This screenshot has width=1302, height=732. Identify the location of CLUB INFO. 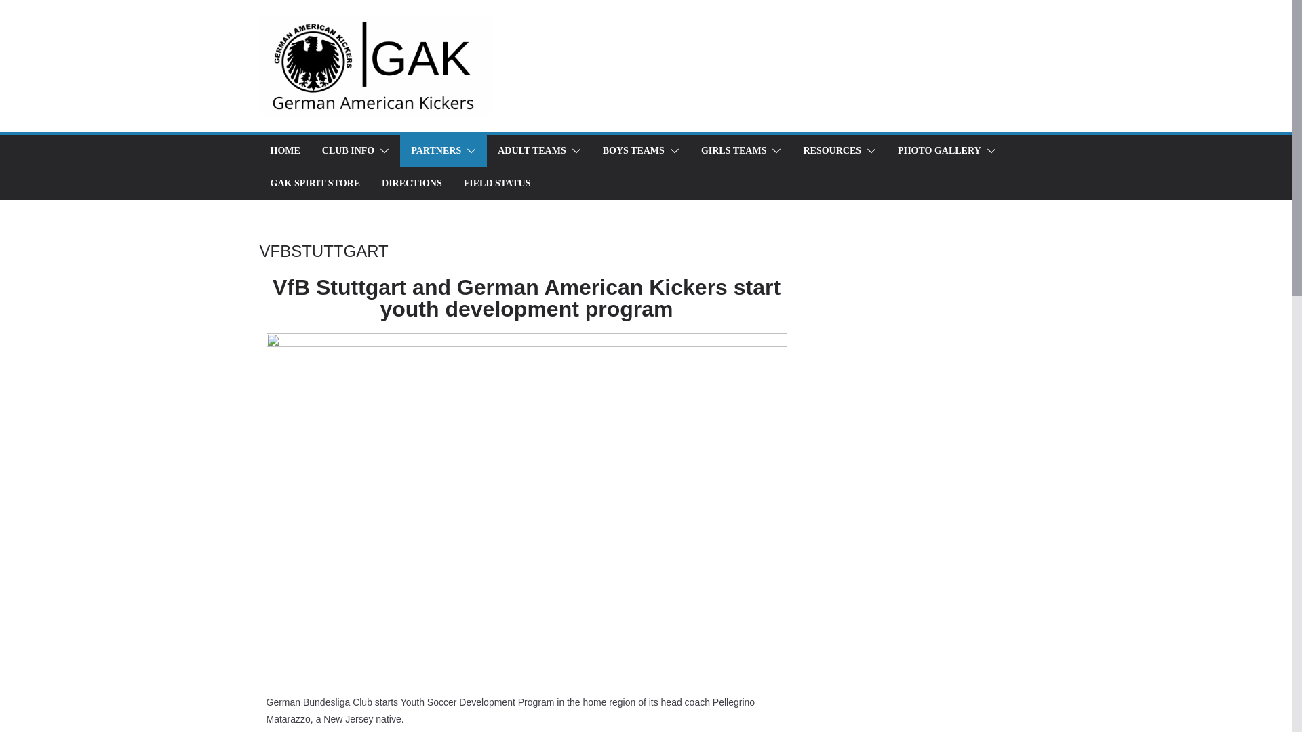
(348, 150).